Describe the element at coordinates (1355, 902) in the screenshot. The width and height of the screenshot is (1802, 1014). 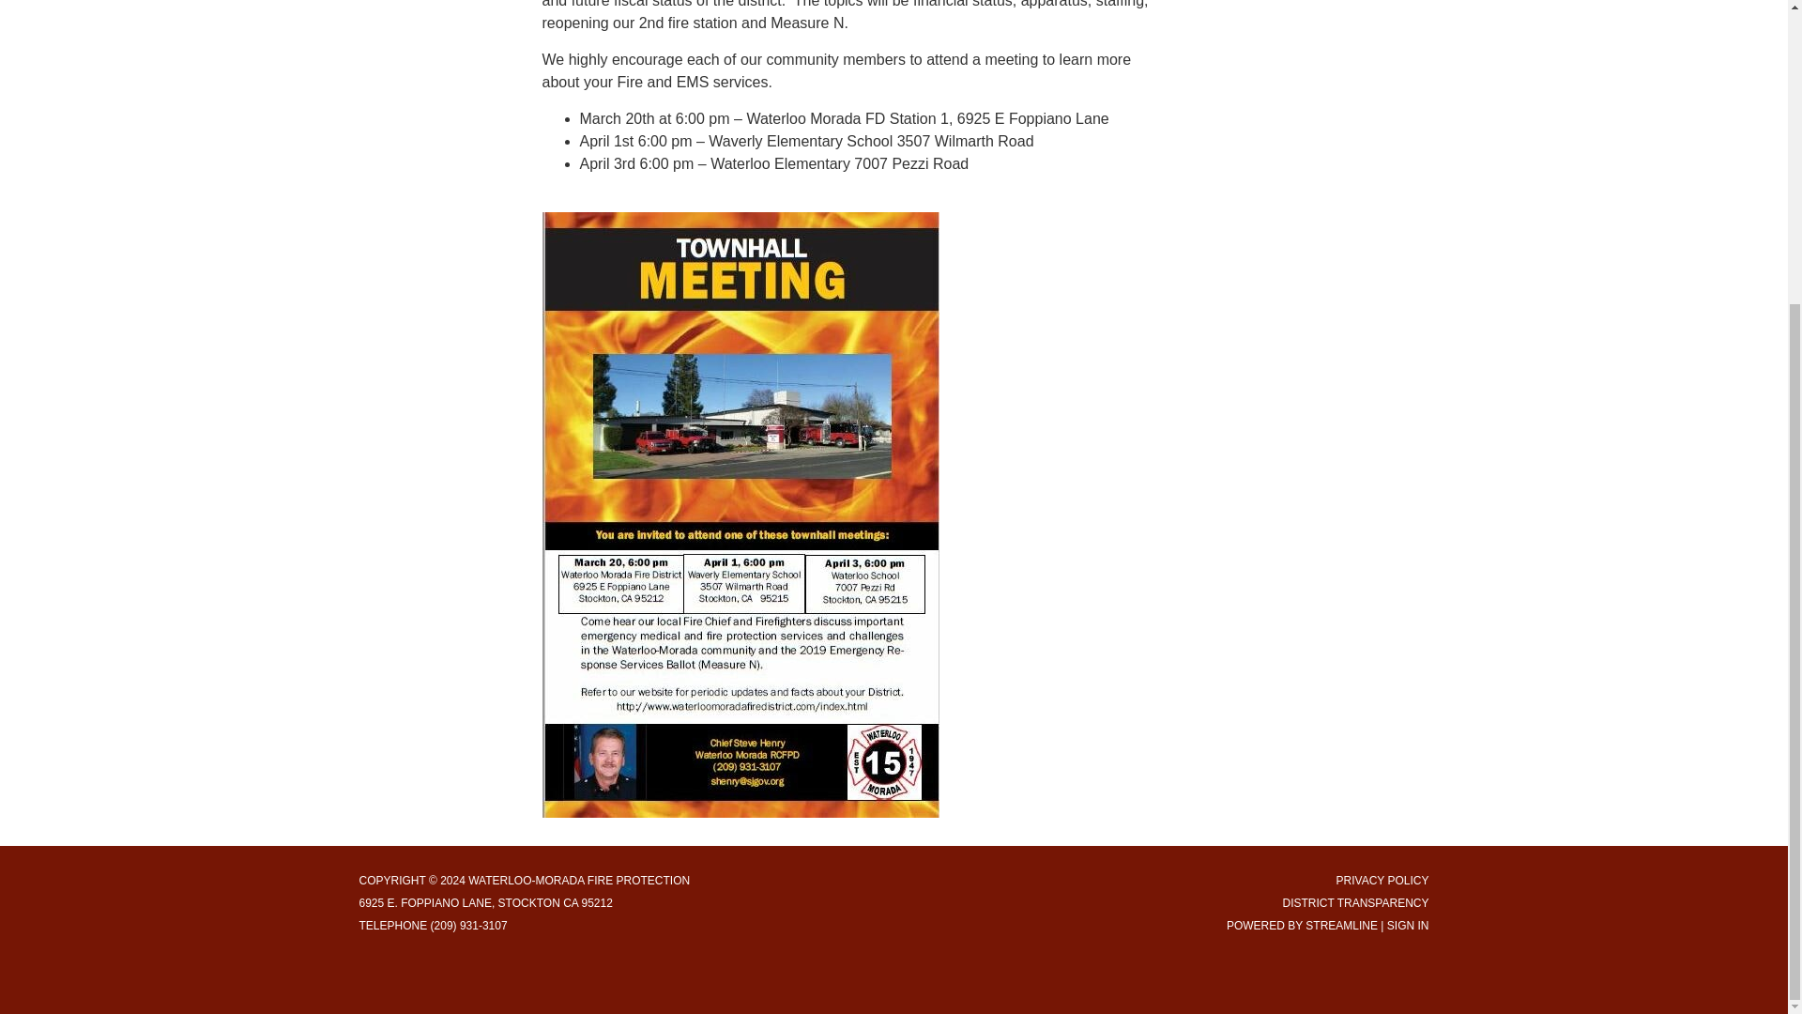
I see `DISTRICT TRANSPARENCY` at that location.